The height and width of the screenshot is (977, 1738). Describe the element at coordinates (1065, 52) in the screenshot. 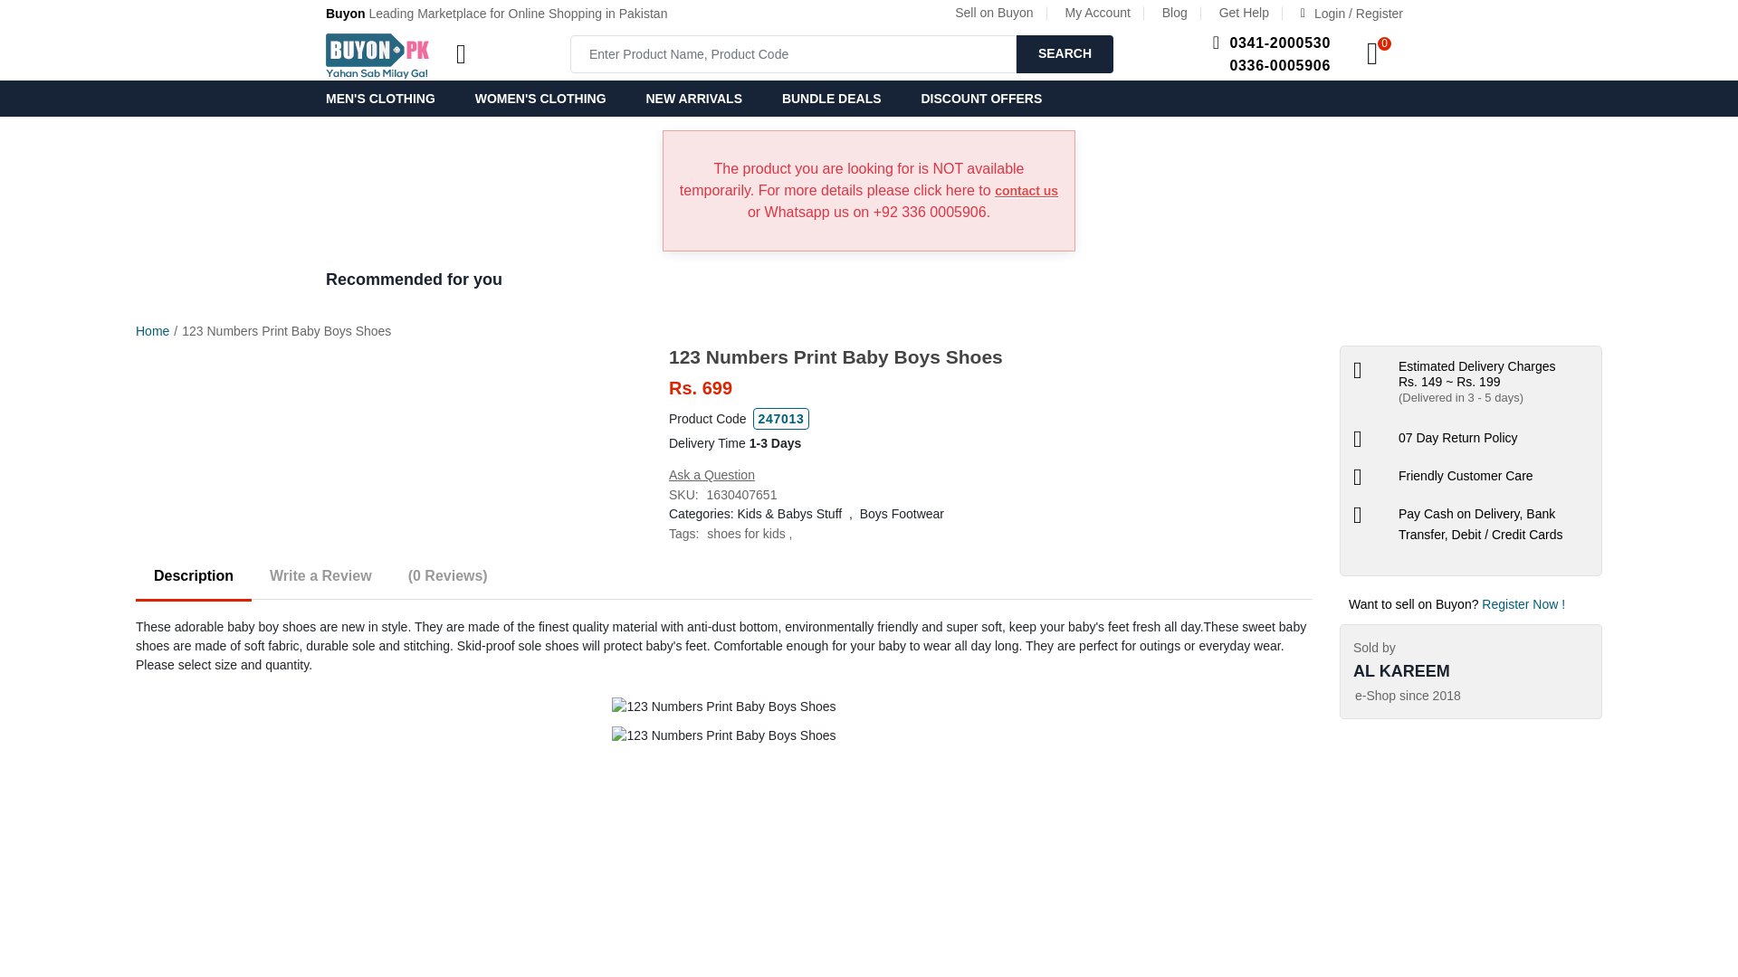

I see `SEARCH` at that location.